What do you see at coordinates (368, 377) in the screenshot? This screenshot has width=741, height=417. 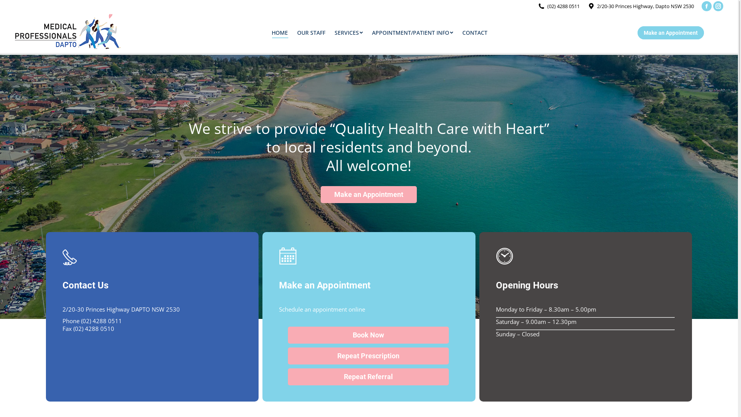 I see `Repeat Referral` at bounding box center [368, 377].